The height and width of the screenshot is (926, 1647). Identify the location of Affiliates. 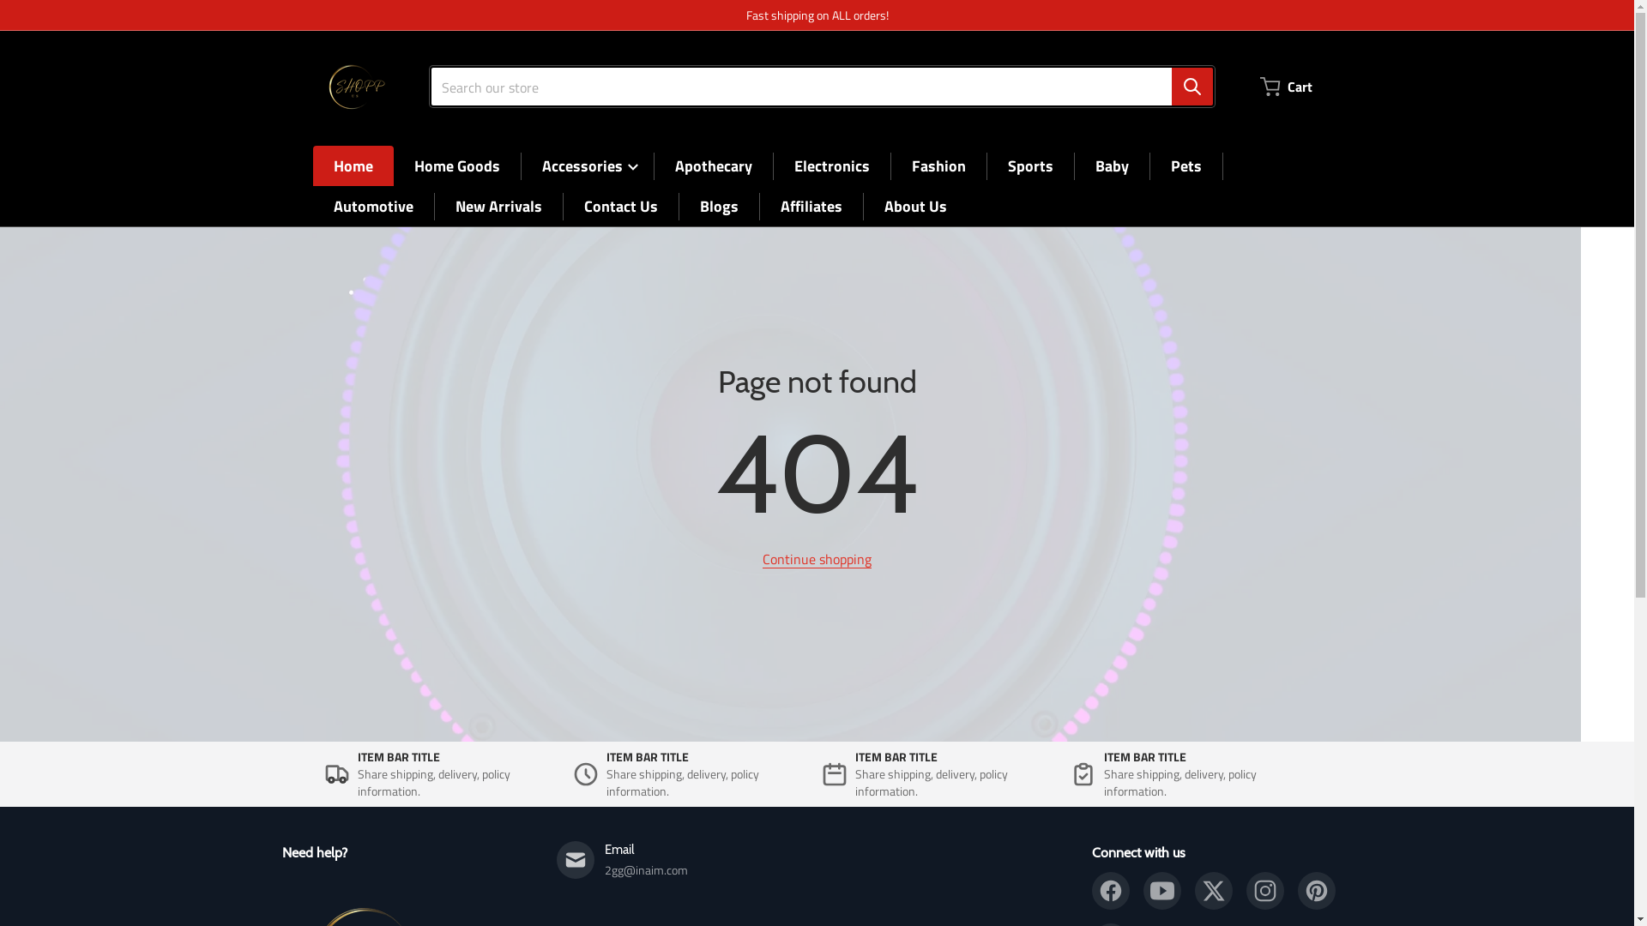
(811, 206).